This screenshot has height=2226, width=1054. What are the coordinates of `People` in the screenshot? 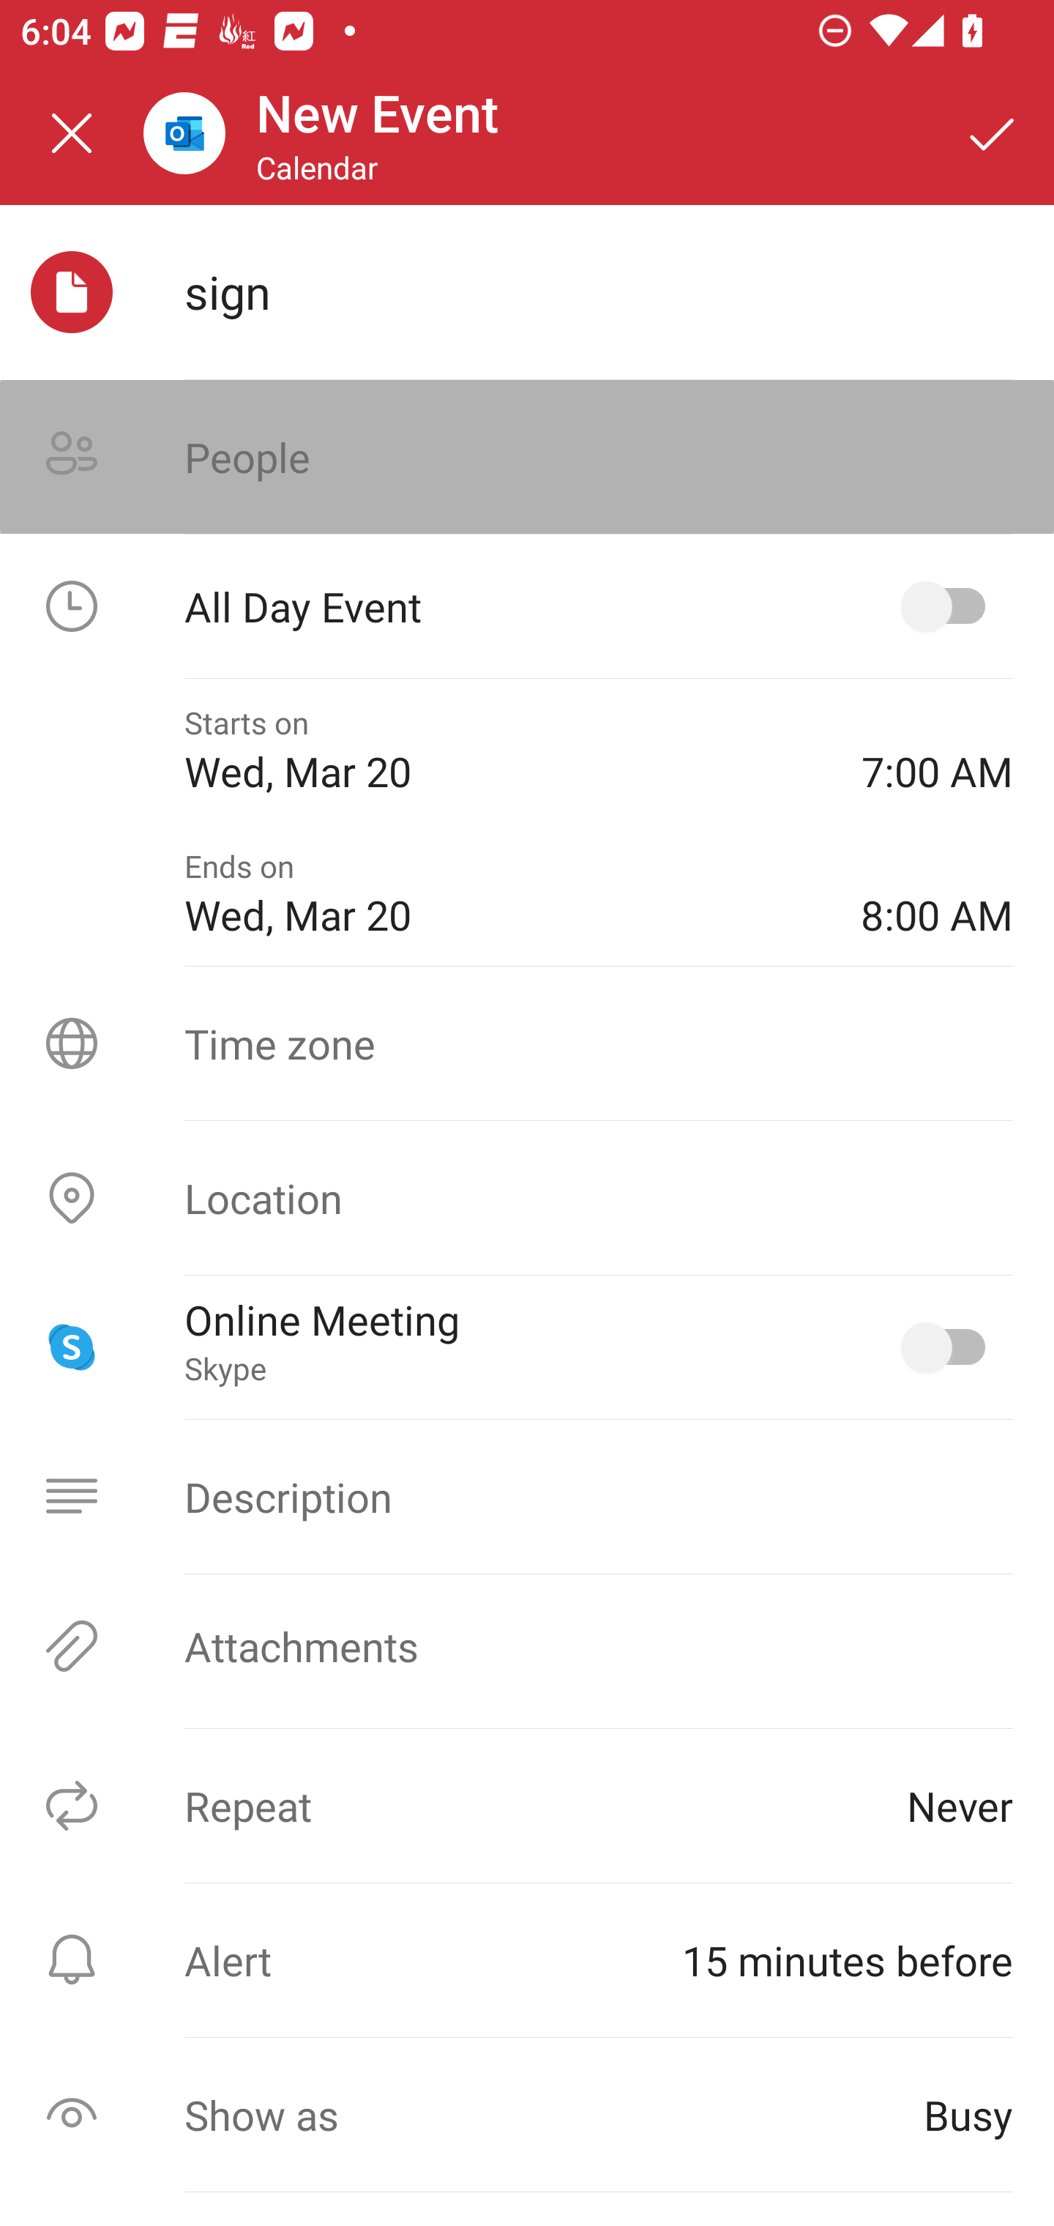 It's located at (527, 457).